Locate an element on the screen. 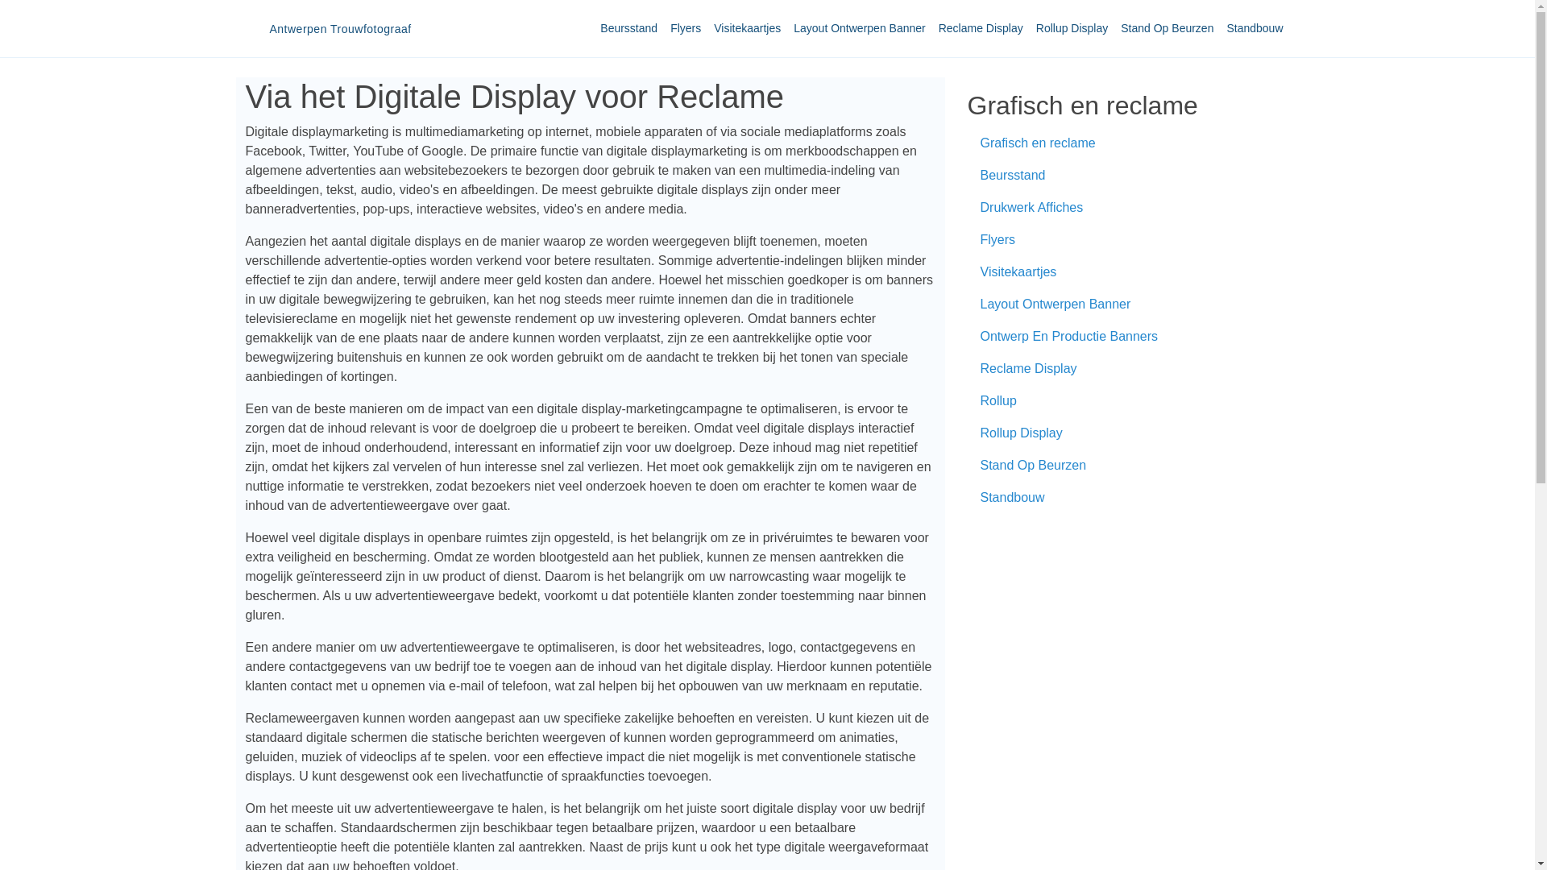  Standbouw is located at coordinates (1255, 29).